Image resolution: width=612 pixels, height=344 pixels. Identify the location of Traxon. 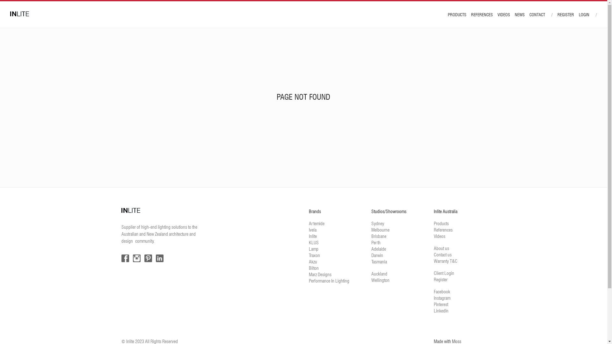
(314, 255).